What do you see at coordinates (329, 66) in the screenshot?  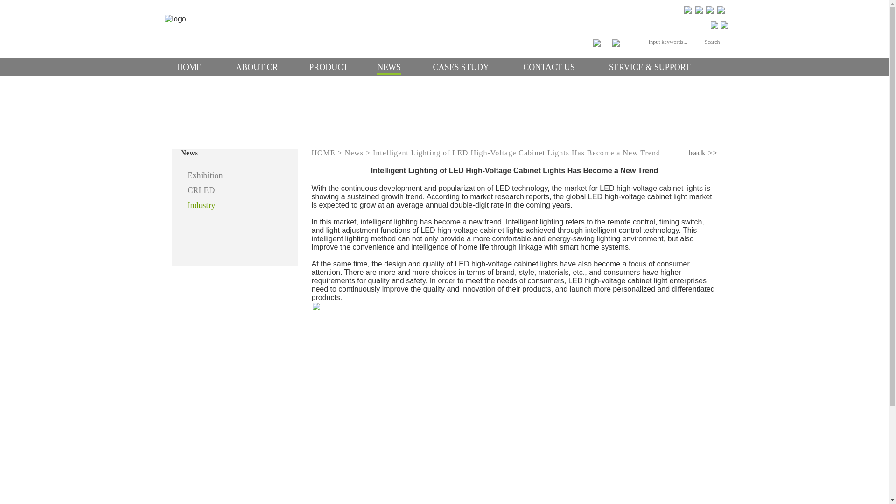 I see `PRODUCT` at bounding box center [329, 66].